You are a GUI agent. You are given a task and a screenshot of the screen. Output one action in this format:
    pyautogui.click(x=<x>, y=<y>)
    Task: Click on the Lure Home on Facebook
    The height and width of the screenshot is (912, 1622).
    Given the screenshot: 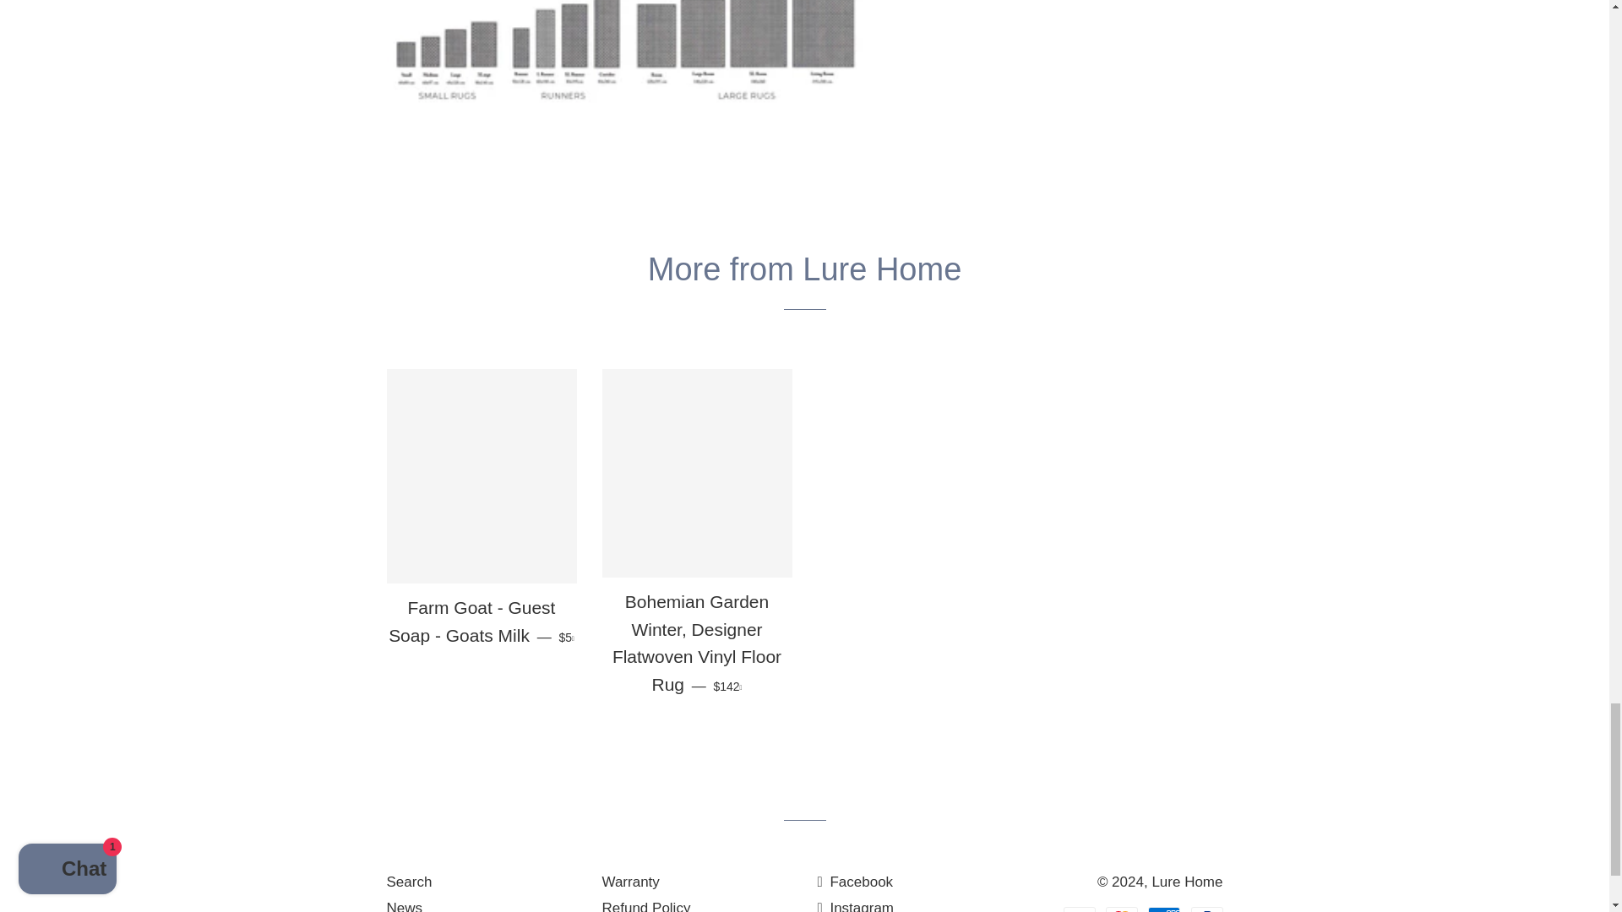 What is the action you would take?
    pyautogui.click(x=855, y=882)
    